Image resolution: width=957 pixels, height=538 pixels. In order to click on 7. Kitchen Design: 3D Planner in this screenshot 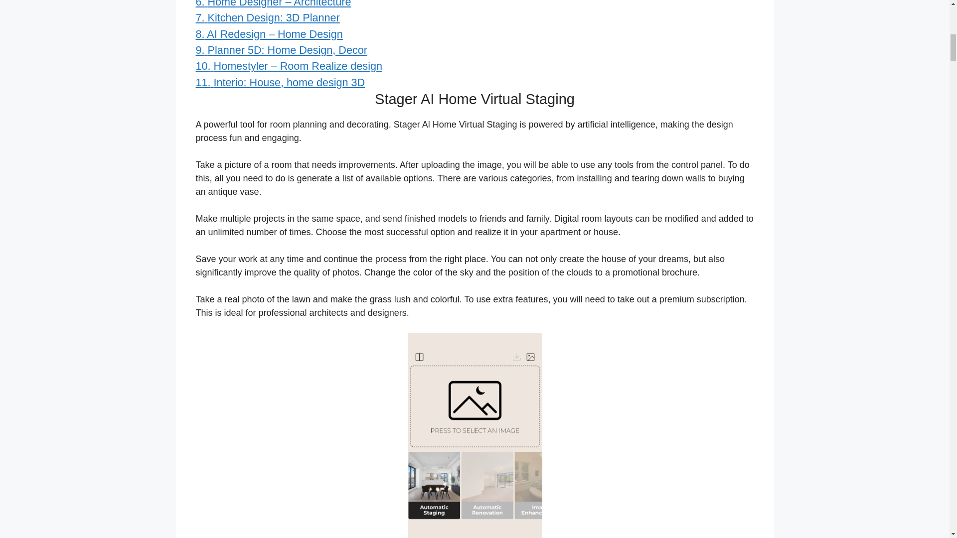, I will do `click(267, 17)`.